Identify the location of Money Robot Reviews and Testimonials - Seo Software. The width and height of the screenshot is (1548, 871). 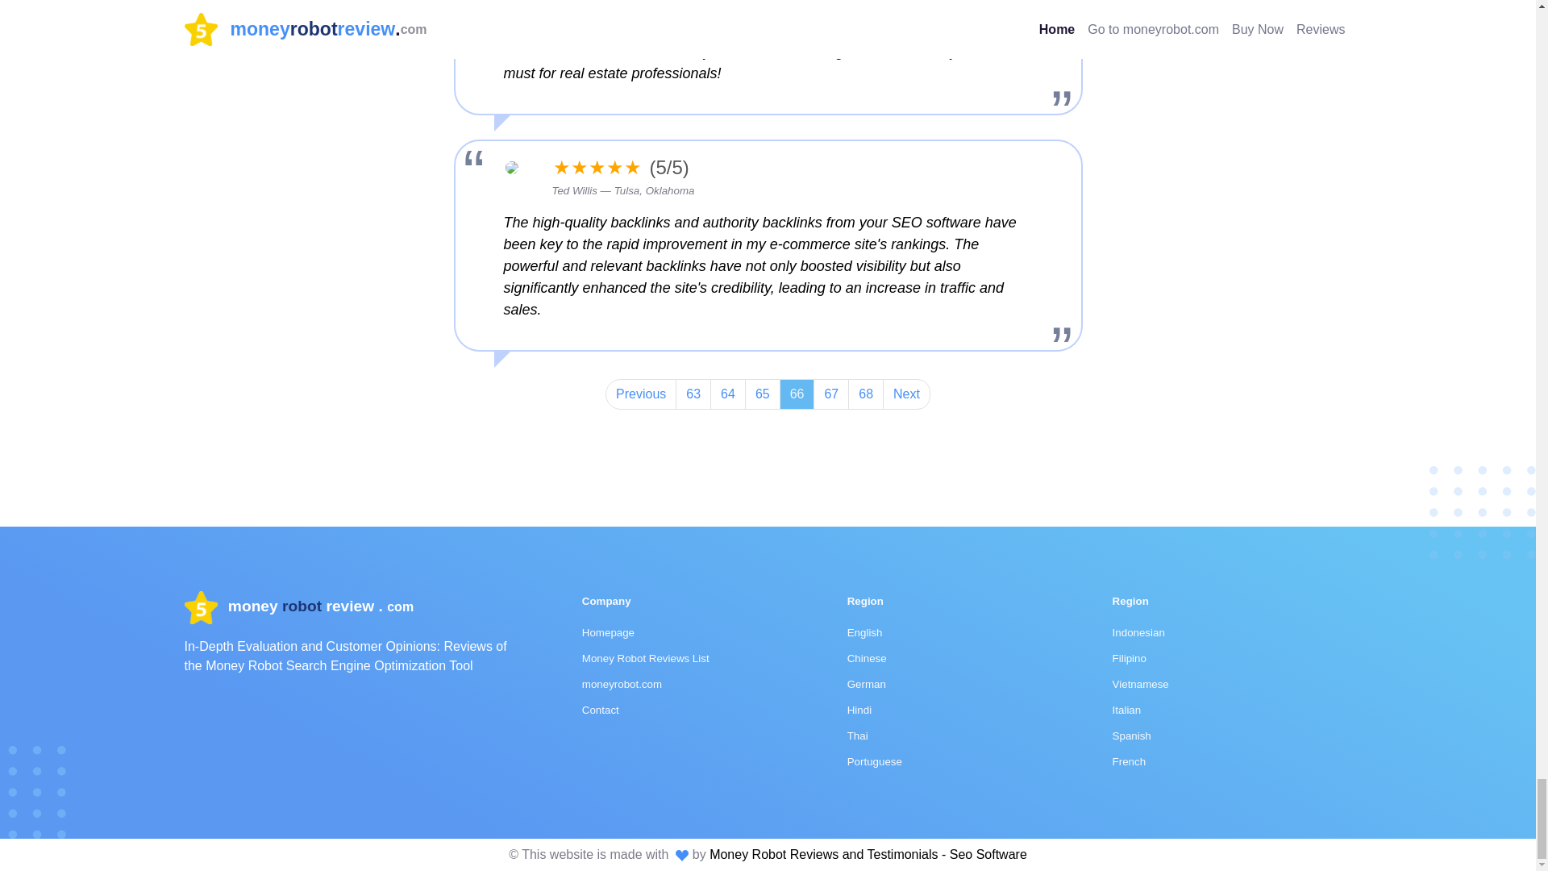
(868, 854).